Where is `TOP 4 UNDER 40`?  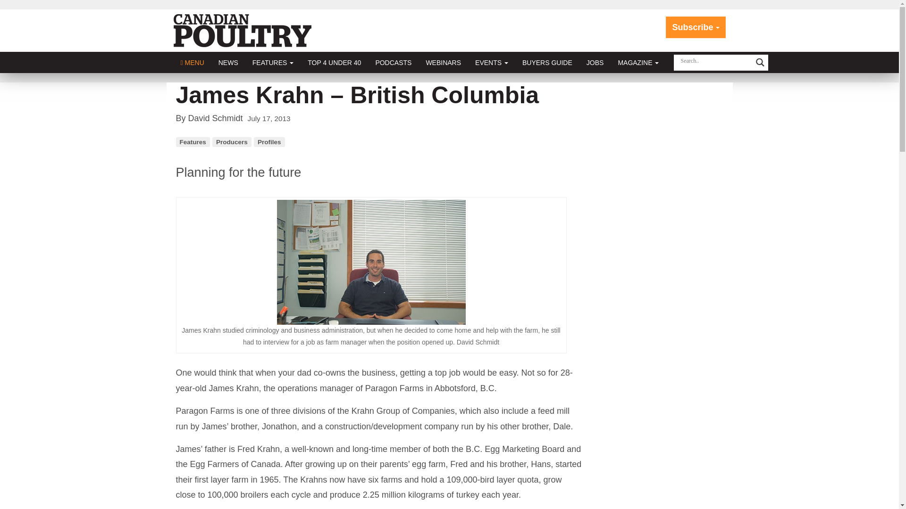
TOP 4 UNDER 40 is located at coordinates (334, 62).